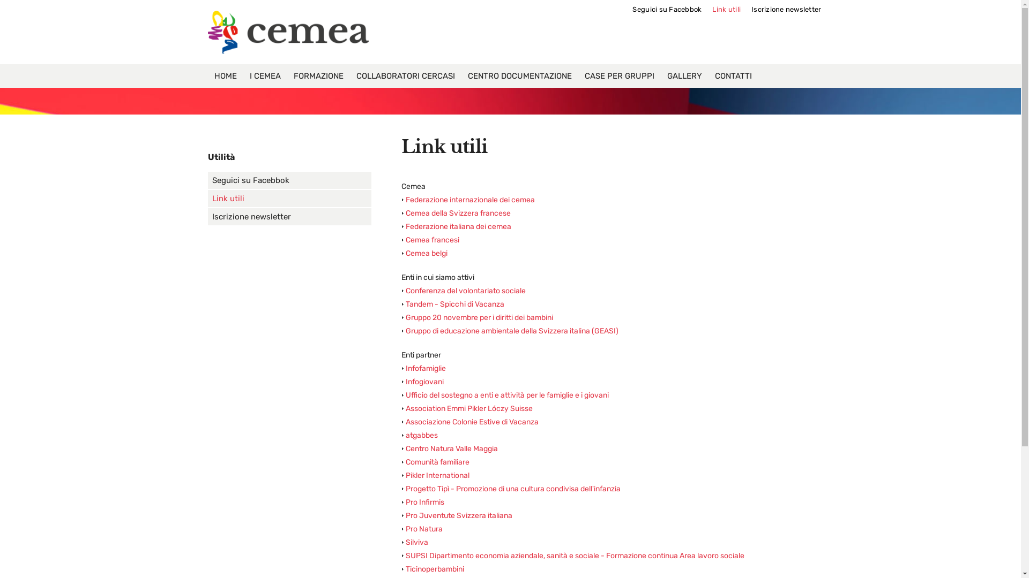 This screenshot has width=1029, height=578. I want to click on CENTRO DOCUMENTAZIONE, so click(519, 76).